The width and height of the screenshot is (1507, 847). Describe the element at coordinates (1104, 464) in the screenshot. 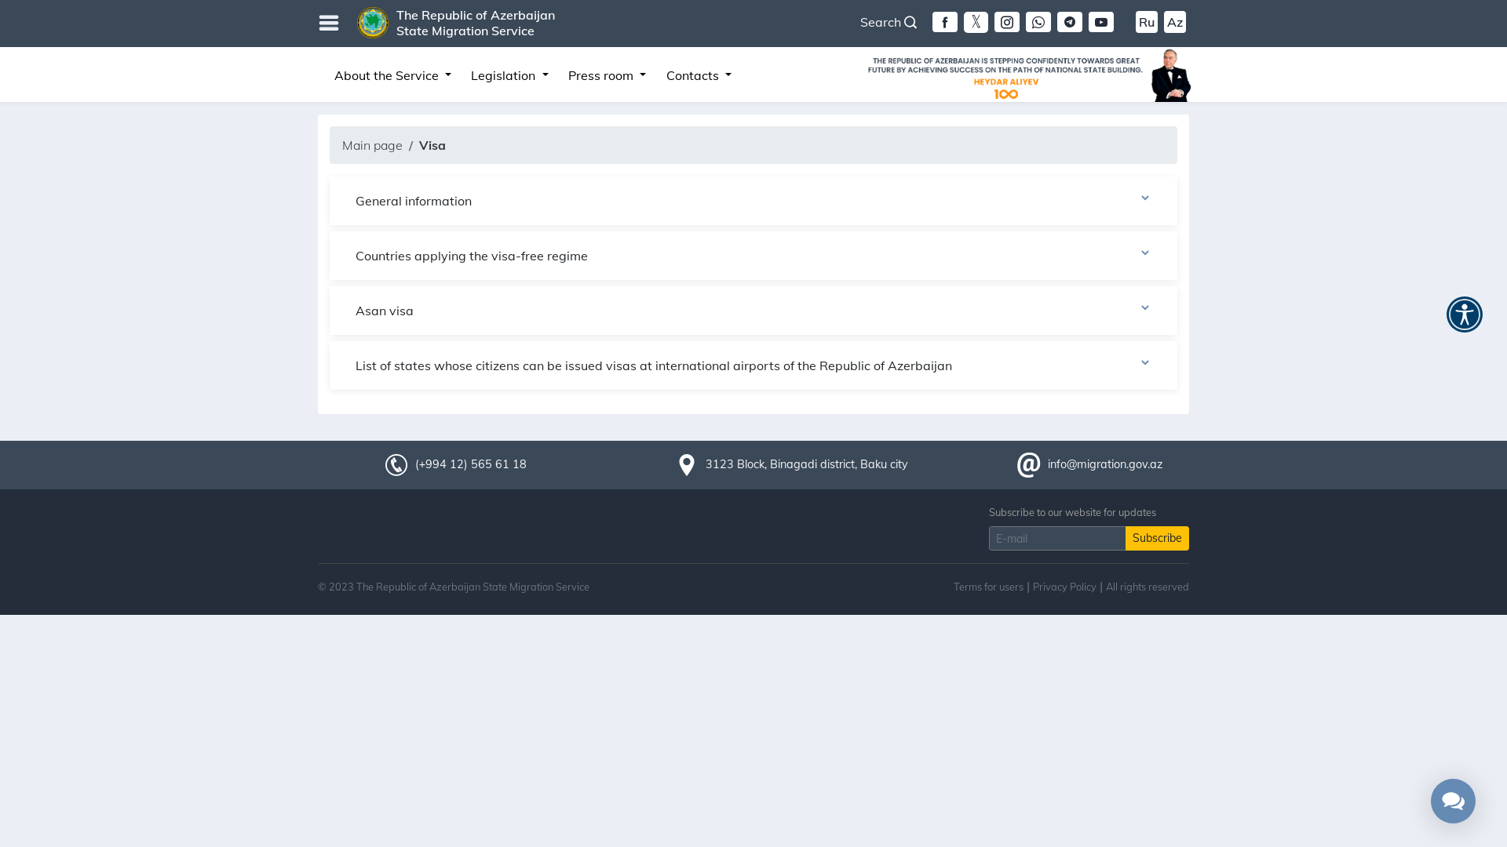

I see `info@migration.gov.az` at that location.